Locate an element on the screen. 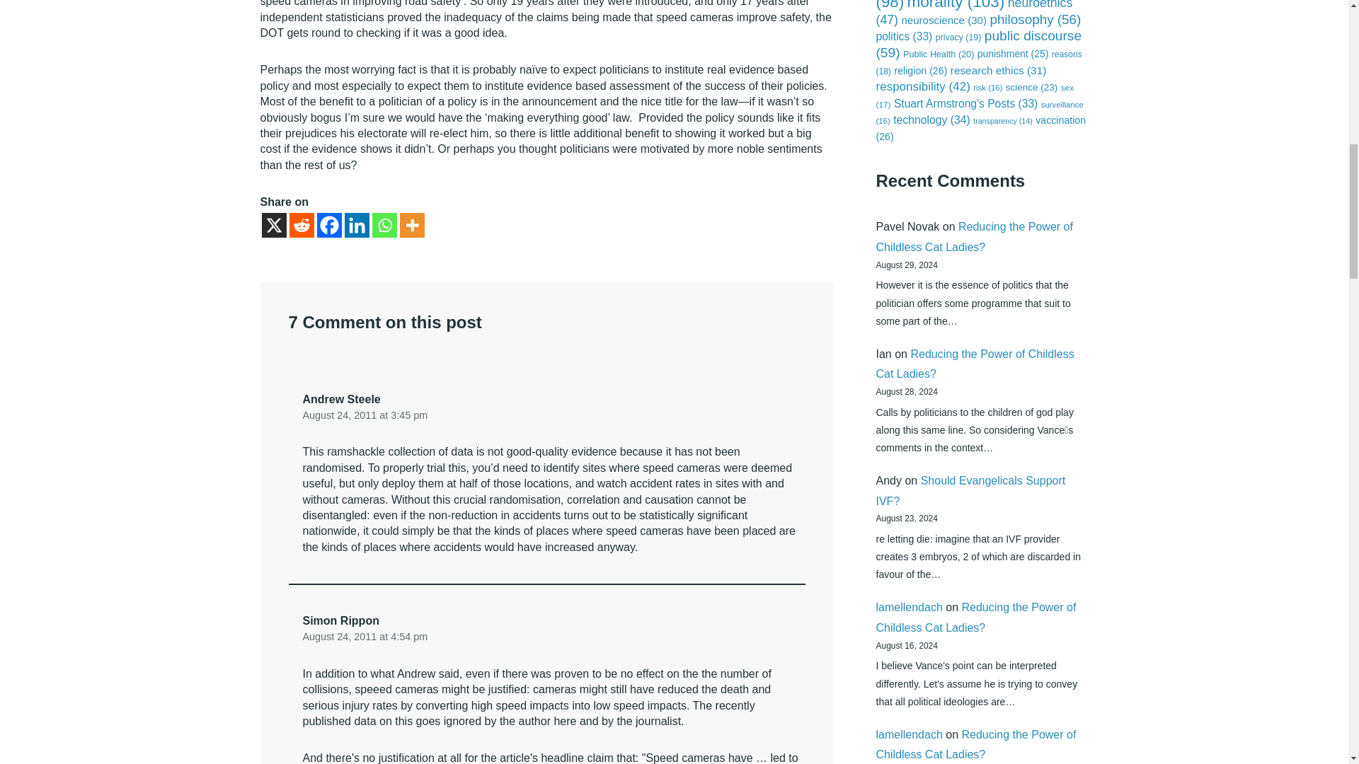 The image size is (1359, 764). Reddit is located at coordinates (301, 225).